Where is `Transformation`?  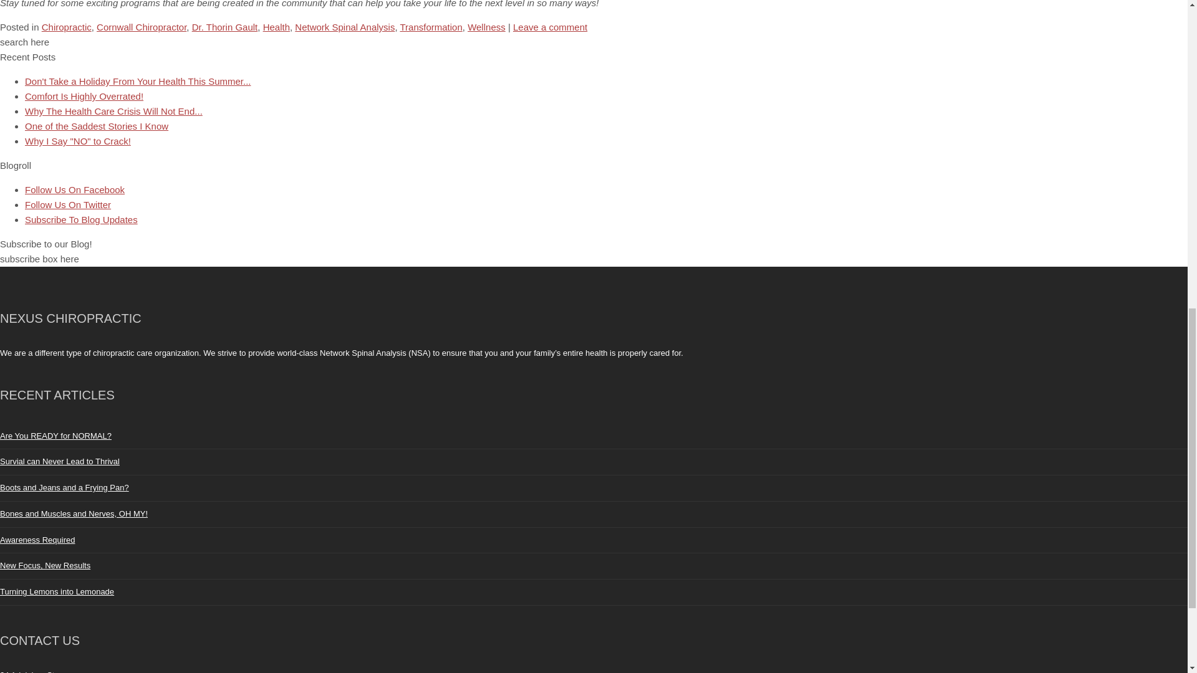
Transformation is located at coordinates (431, 26).